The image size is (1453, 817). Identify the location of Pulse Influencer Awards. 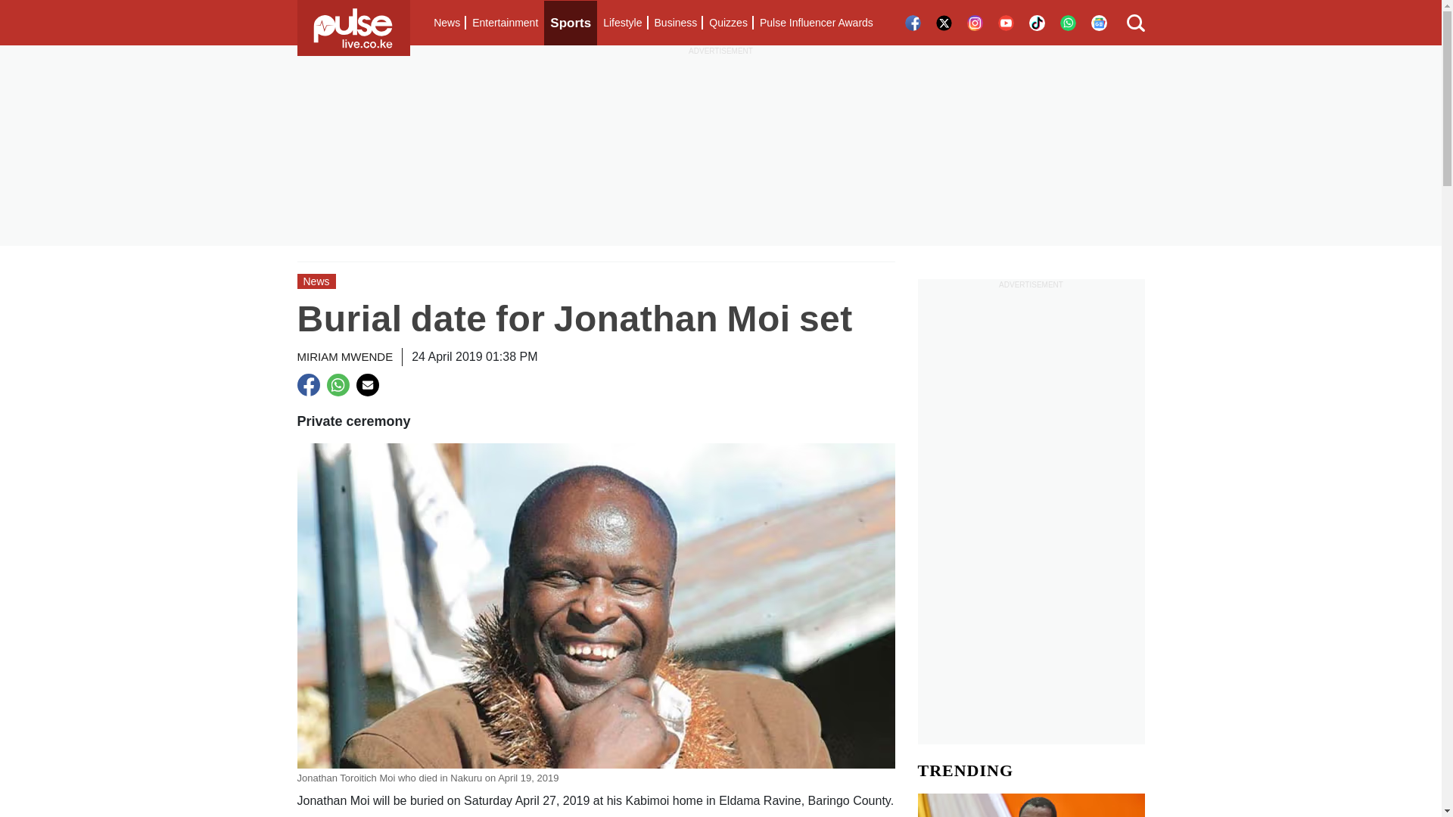
(816, 23).